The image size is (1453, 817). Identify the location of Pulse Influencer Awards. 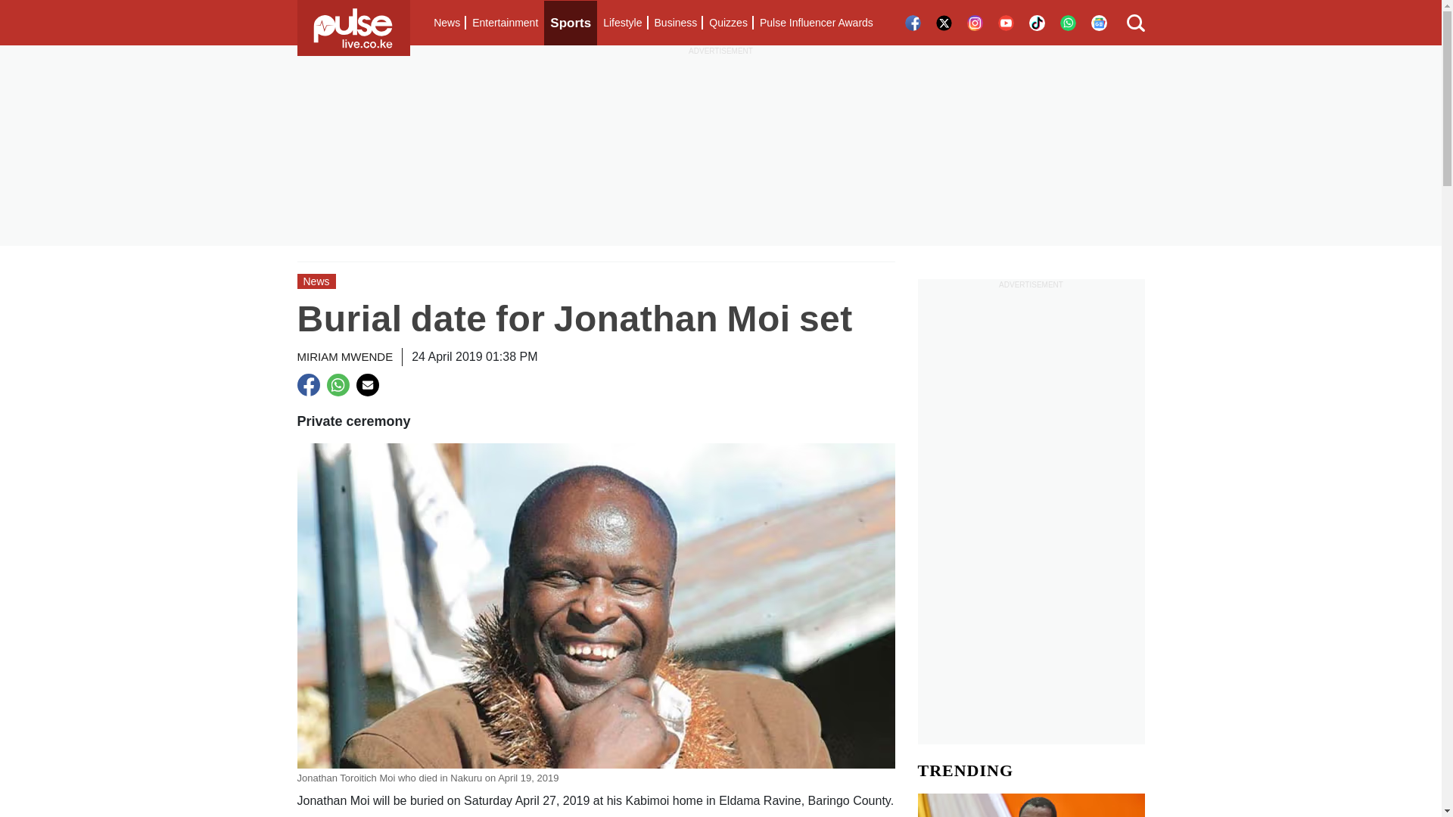
(816, 23).